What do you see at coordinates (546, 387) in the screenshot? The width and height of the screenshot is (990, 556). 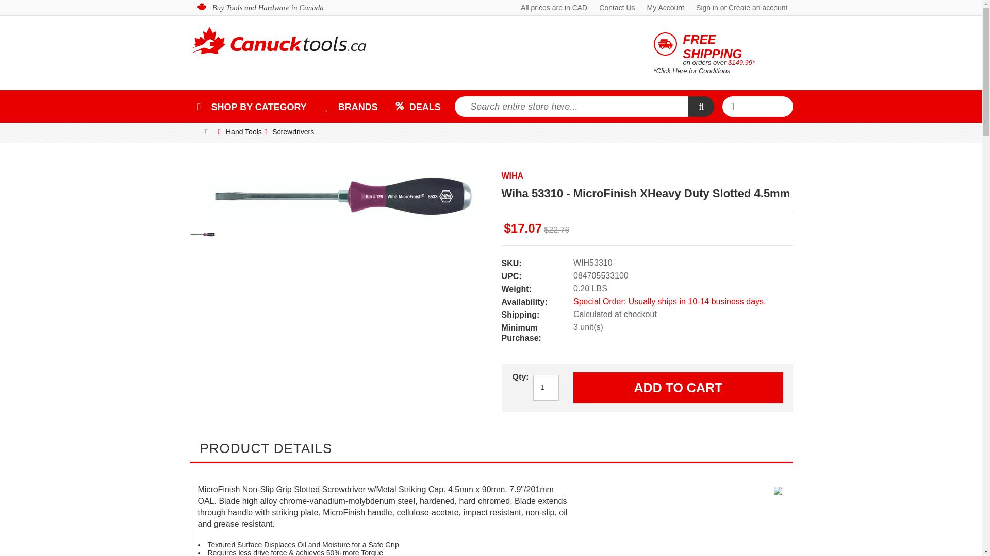 I see `1` at bounding box center [546, 387].